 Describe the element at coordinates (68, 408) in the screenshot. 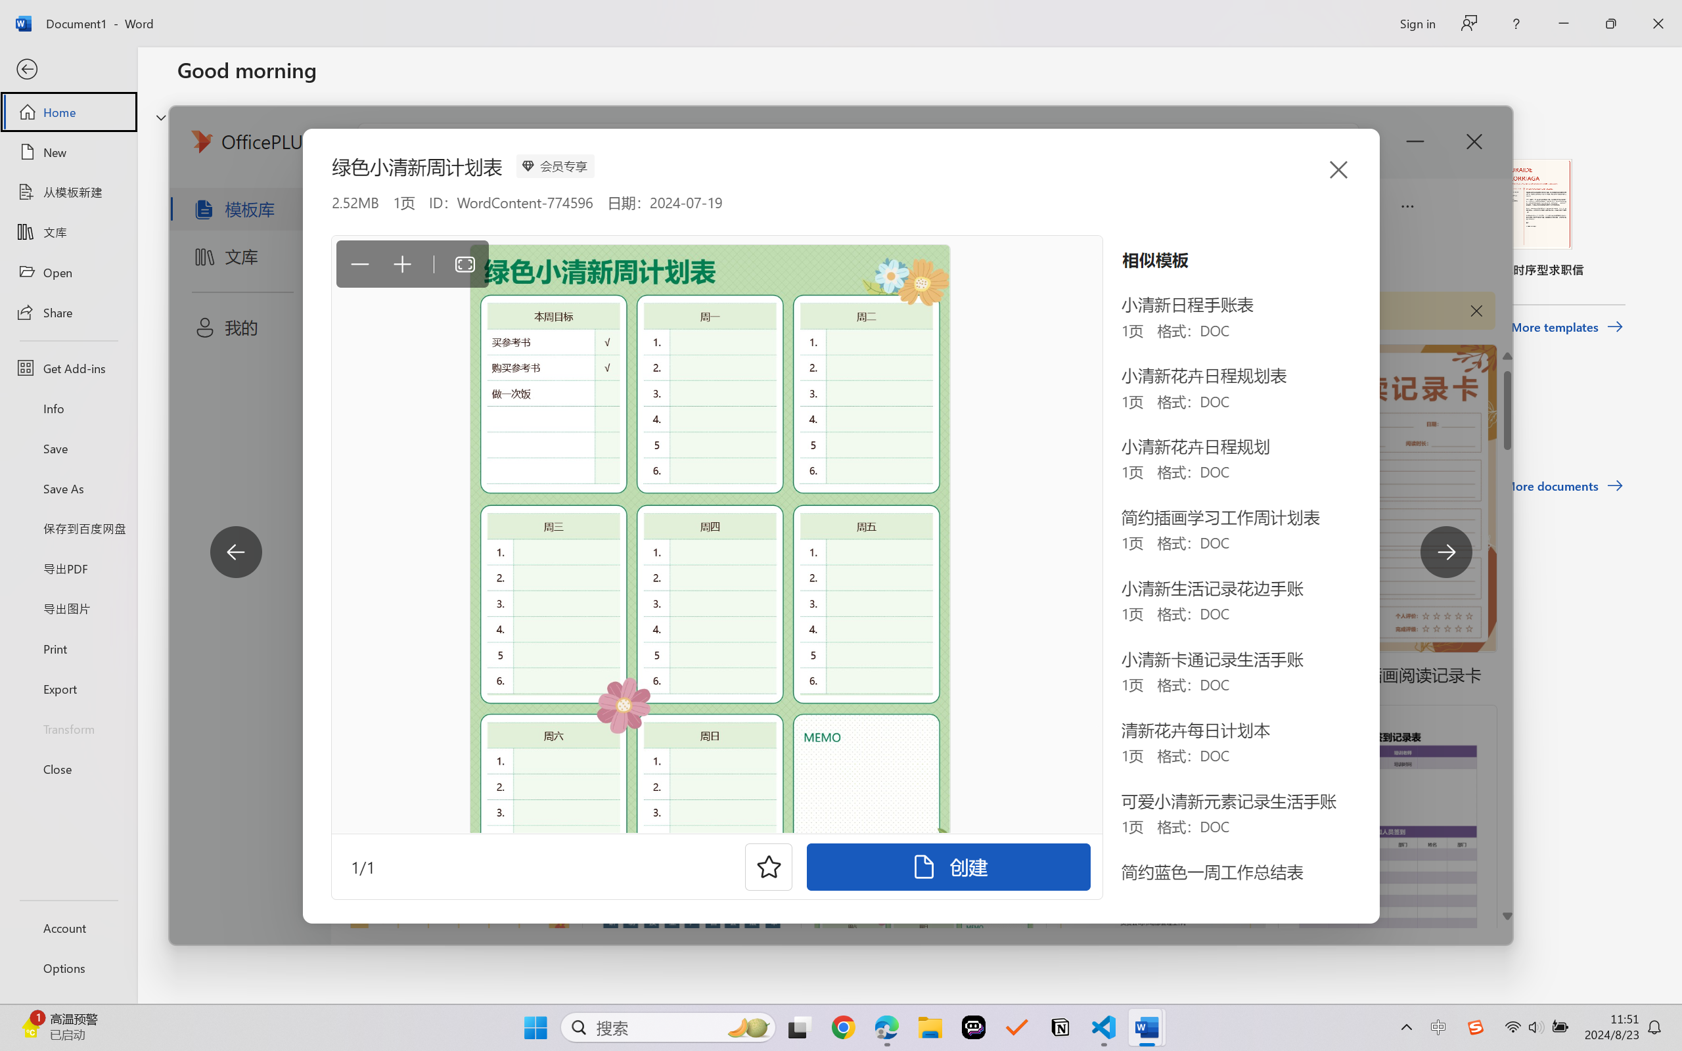

I see `Info` at that location.